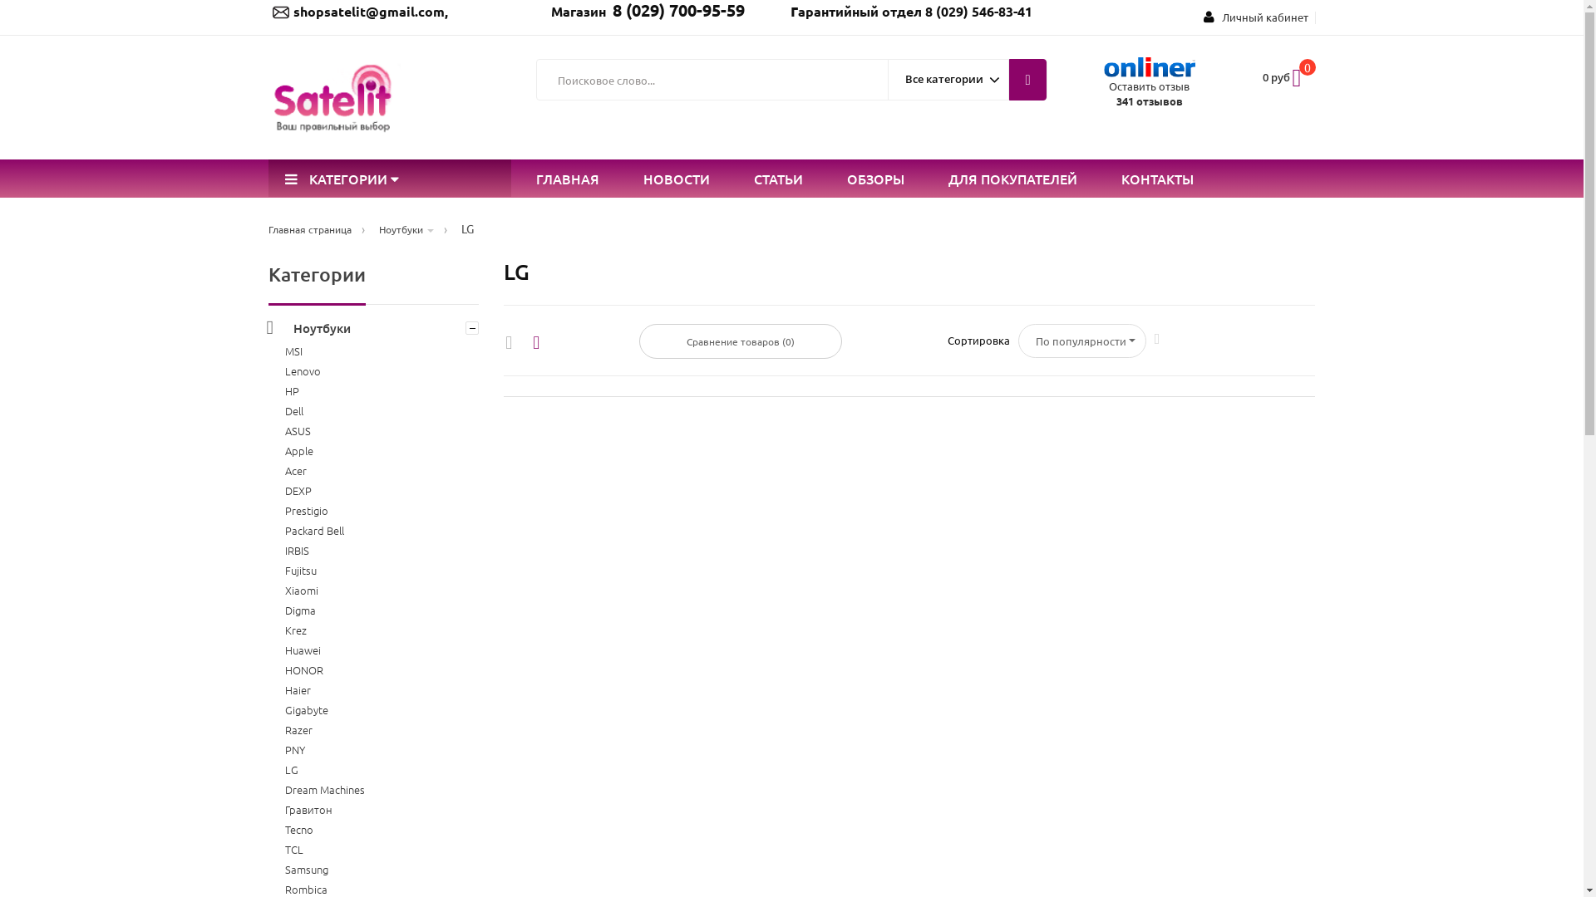 The height and width of the screenshot is (897, 1596). What do you see at coordinates (298, 430) in the screenshot?
I see `ASUS` at bounding box center [298, 430].